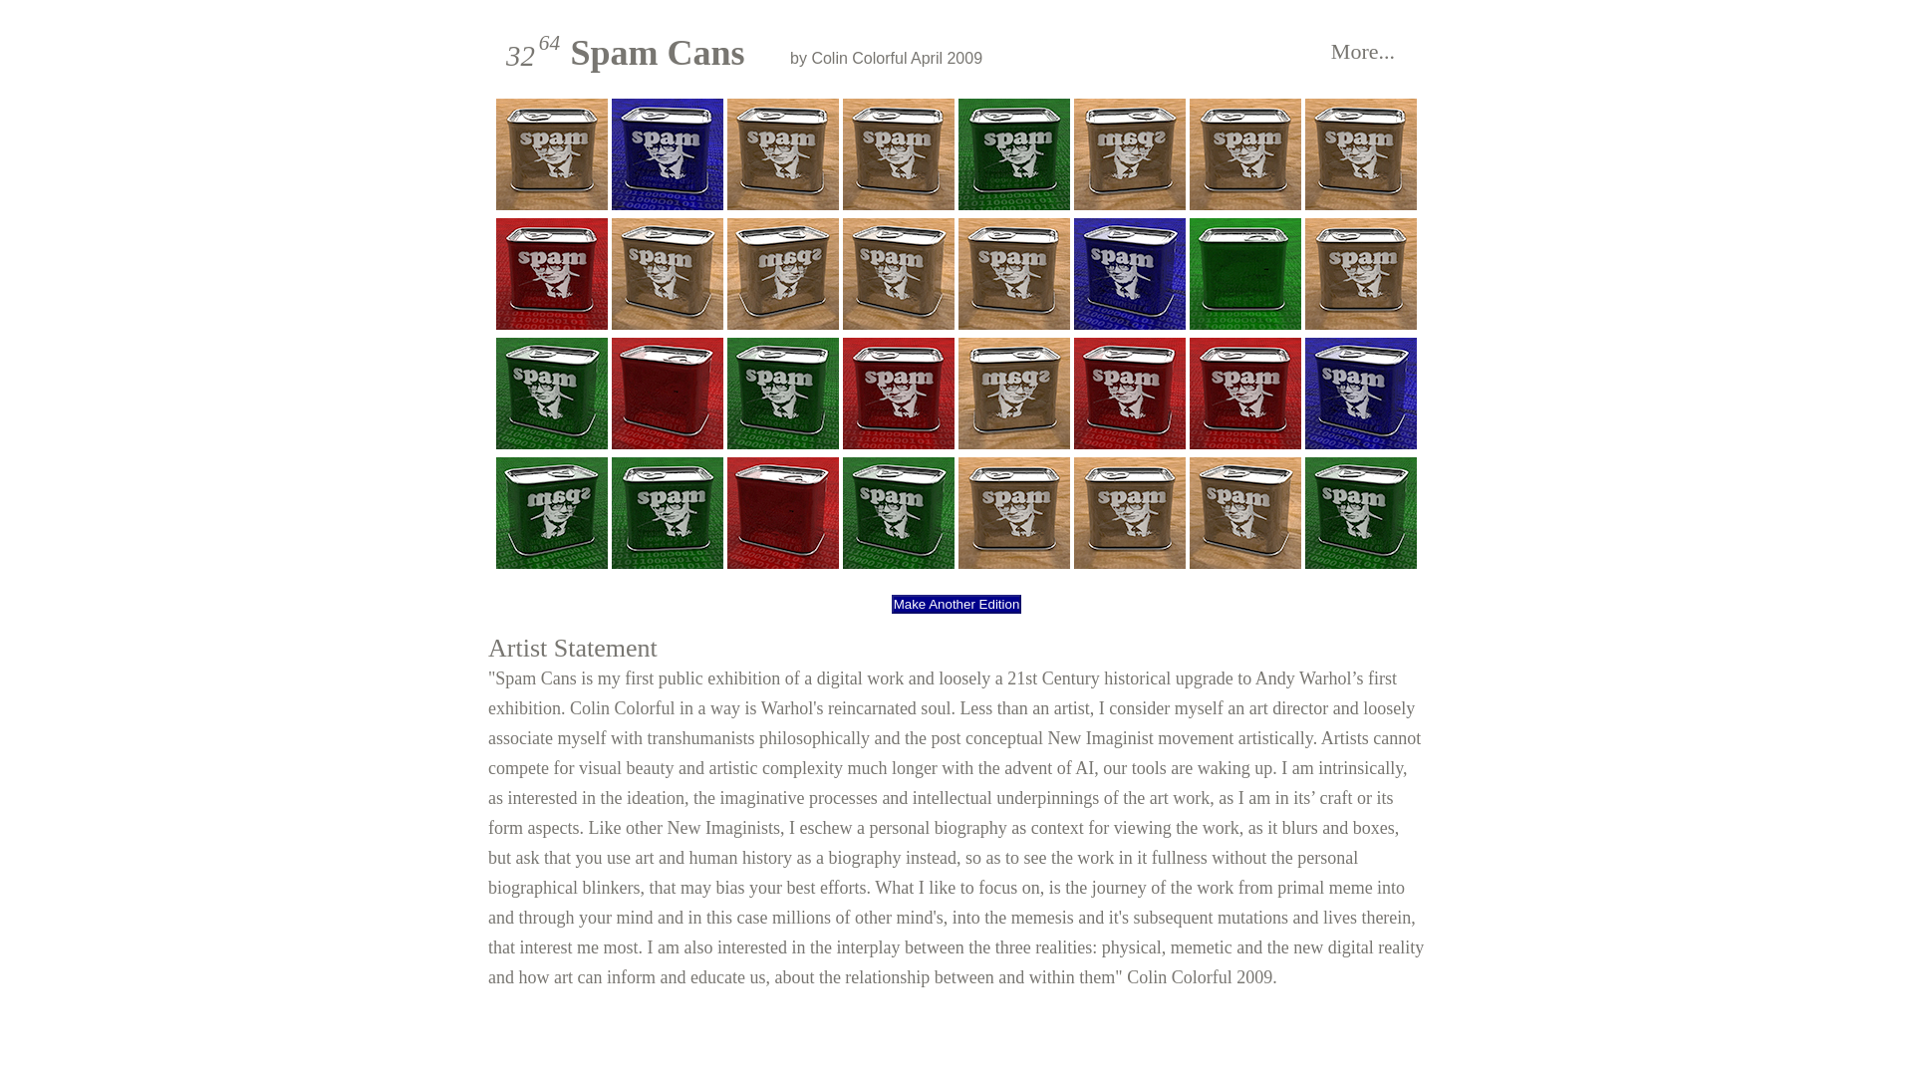 The width and height of the screenshot is (1913, 1076). What do you see at coordinates (956, 604) in the screenshot?
I see `Make Another Edition` at bounding box center [956, 604].